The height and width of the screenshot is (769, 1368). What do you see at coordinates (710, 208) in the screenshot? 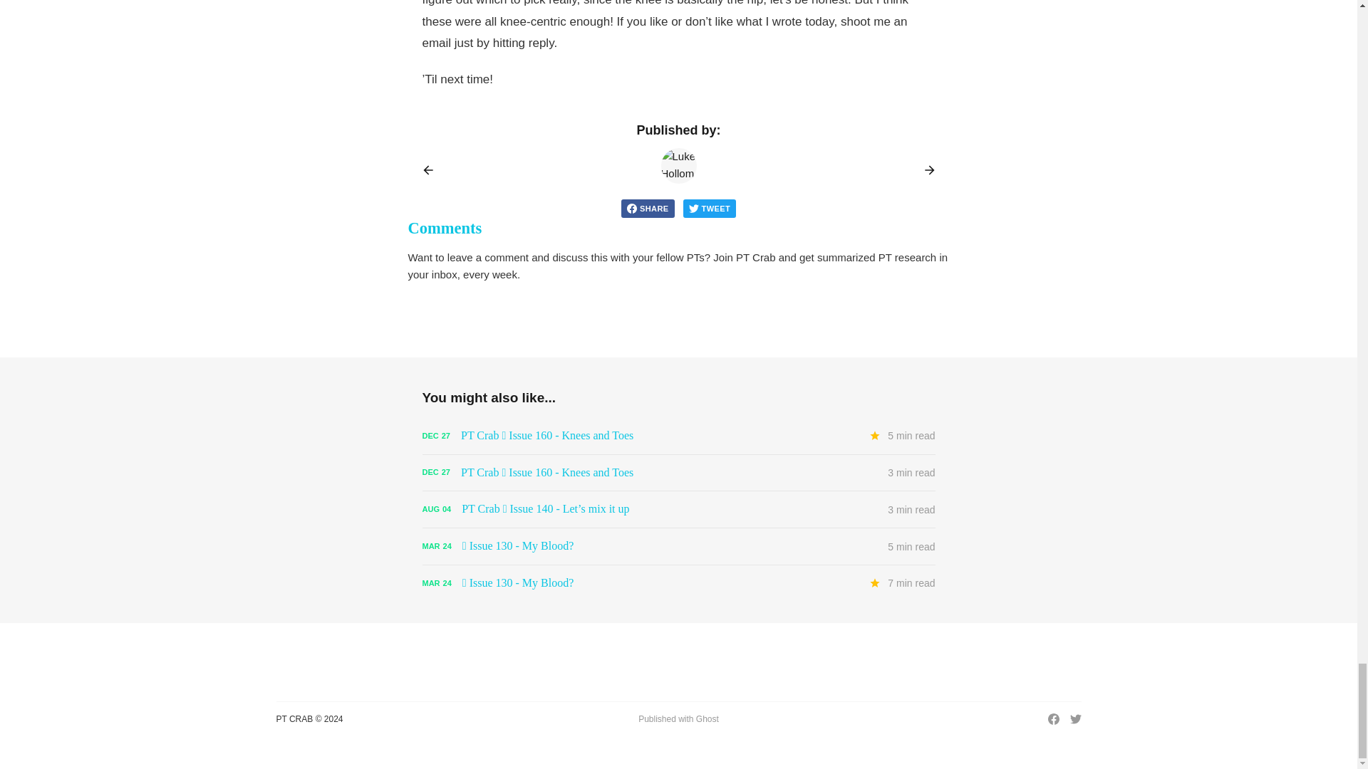
I see `TWEET` at bounding box center [710, 208].